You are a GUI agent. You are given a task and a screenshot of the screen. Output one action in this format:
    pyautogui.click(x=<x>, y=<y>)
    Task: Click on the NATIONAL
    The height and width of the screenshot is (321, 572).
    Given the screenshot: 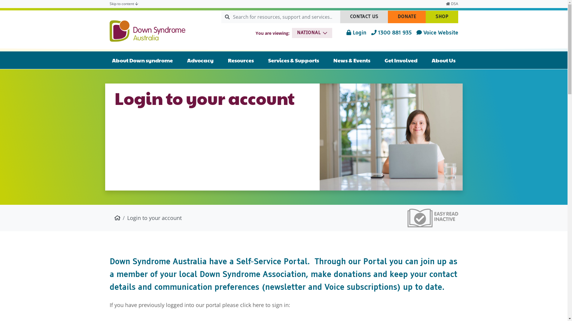 What is the action you would take?
    pyautogui.click(x=312, y=33)
    